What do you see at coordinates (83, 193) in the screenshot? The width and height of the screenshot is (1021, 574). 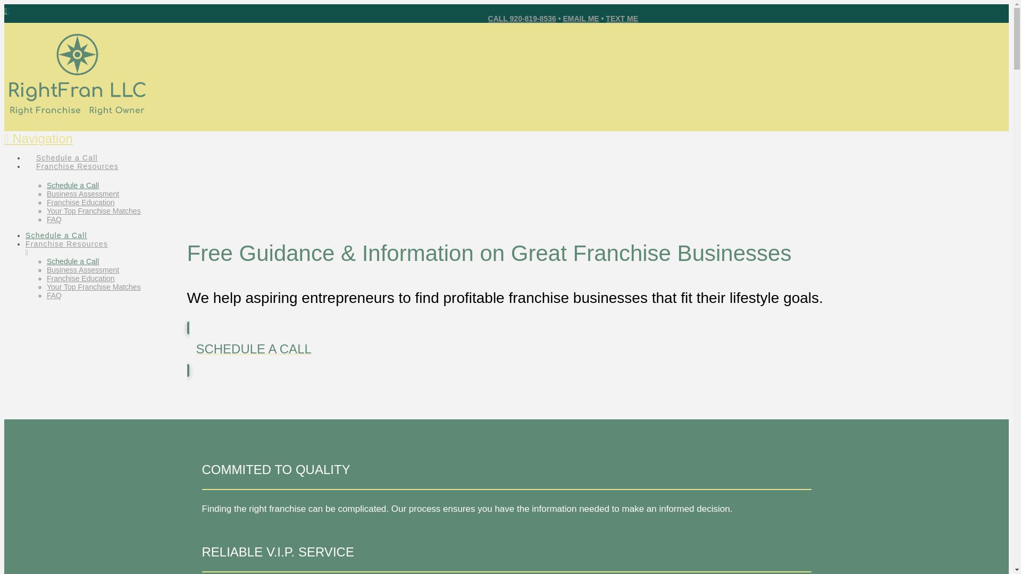 I see `Business Assessment` at bounding box center [83, 193].